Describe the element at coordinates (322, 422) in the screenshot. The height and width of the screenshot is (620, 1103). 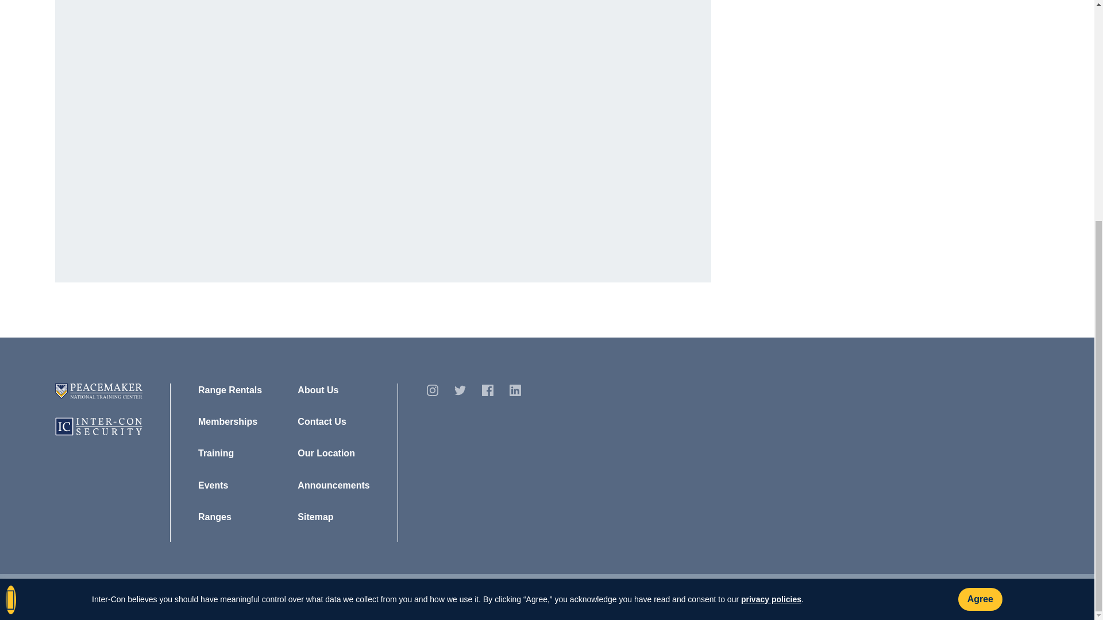
I see `Contact Us` at that location.